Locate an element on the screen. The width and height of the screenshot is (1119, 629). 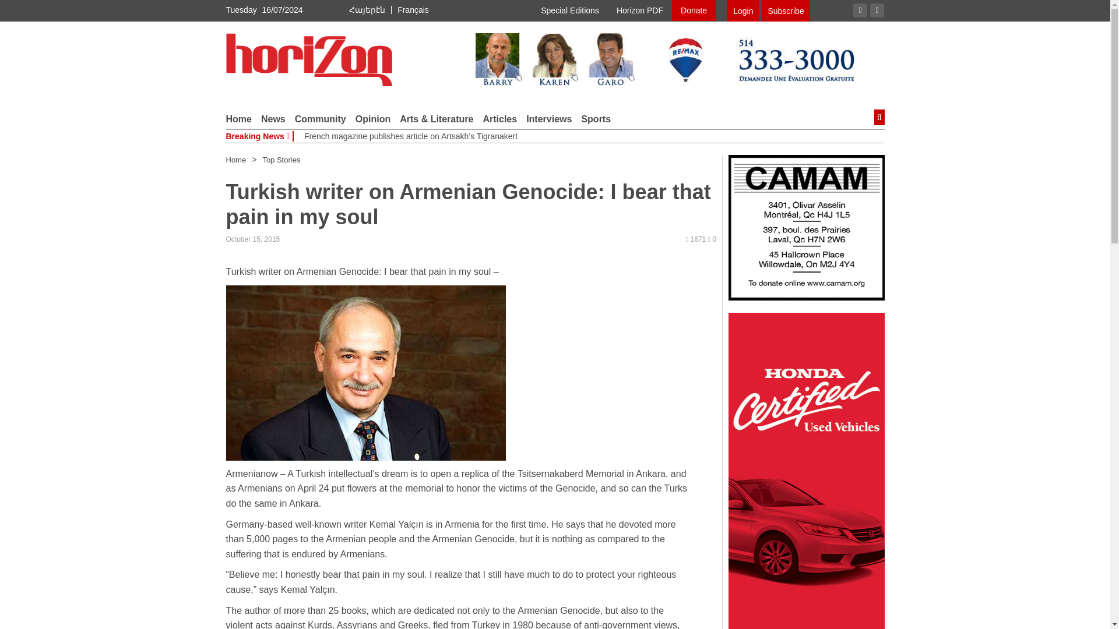
Home is located at coordinates (235, 160).